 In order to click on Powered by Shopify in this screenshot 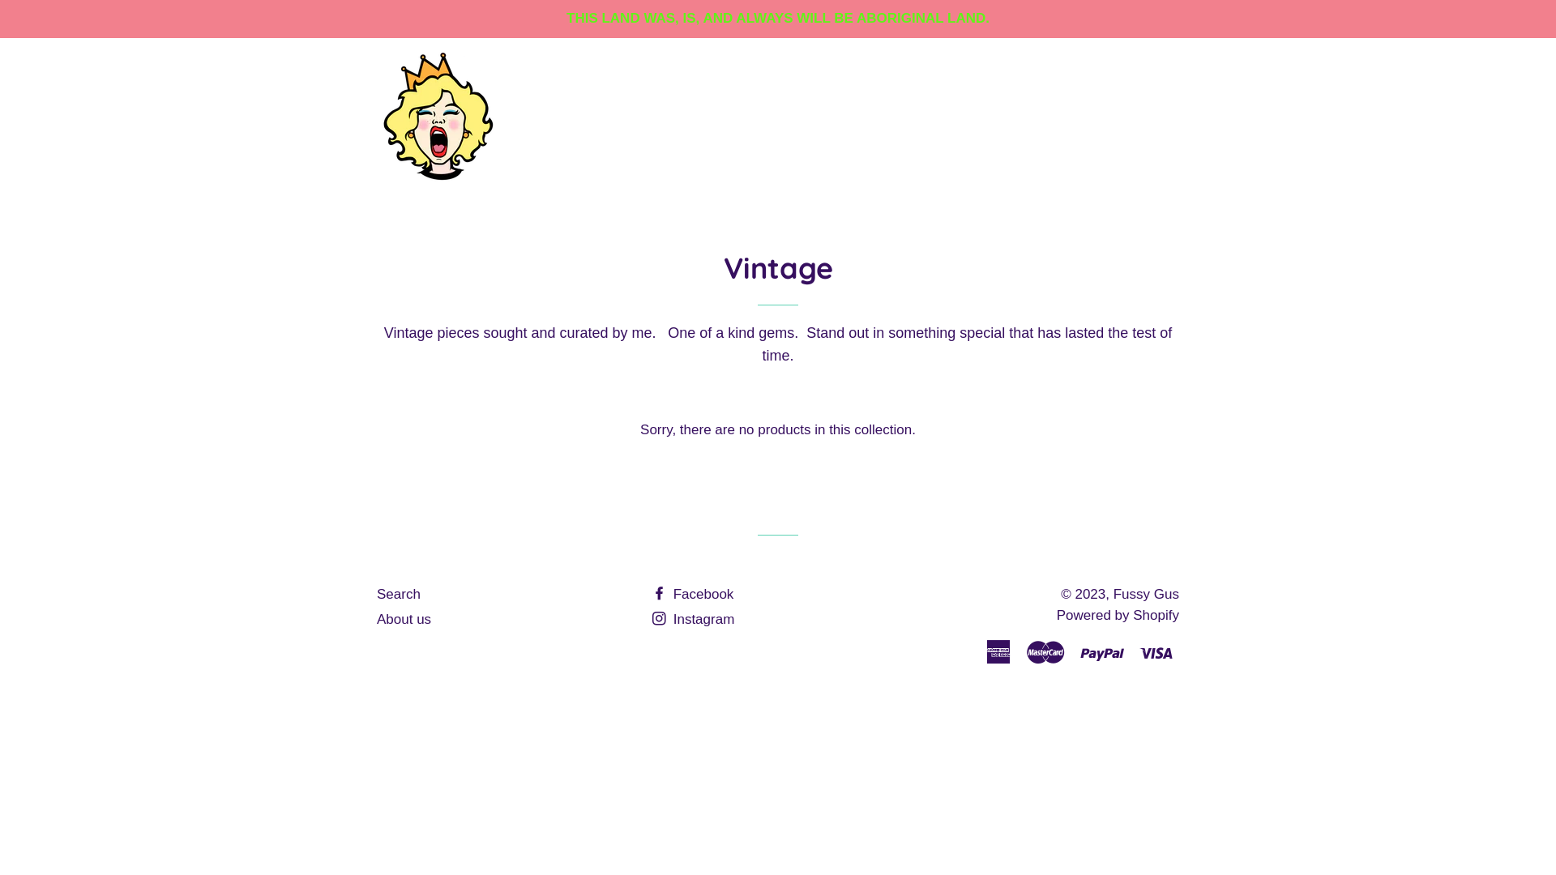, I will do `click(1118, 616)`.